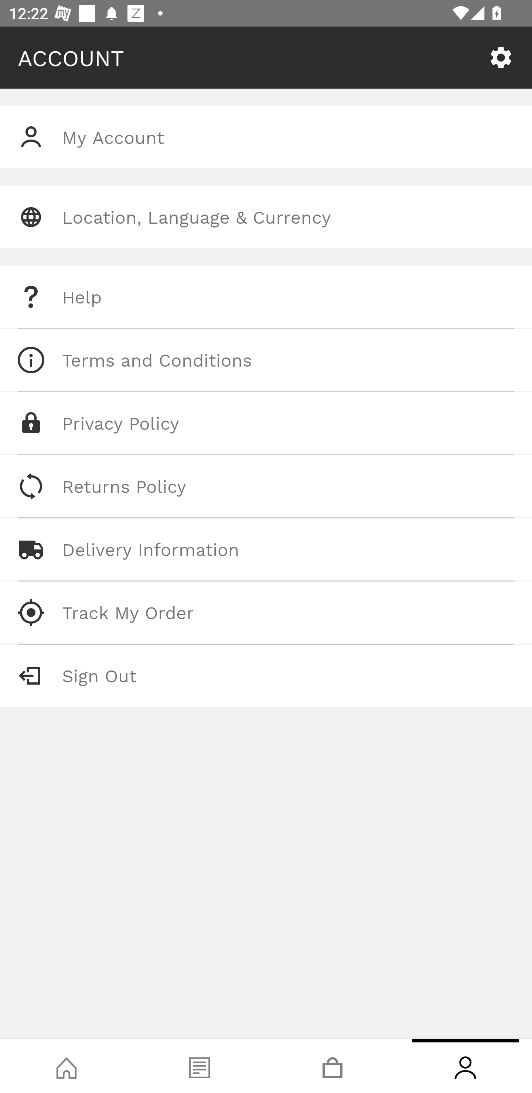  Describe the element at coordinates (266, 137) in the screenshot. I see `My Account` at that location.